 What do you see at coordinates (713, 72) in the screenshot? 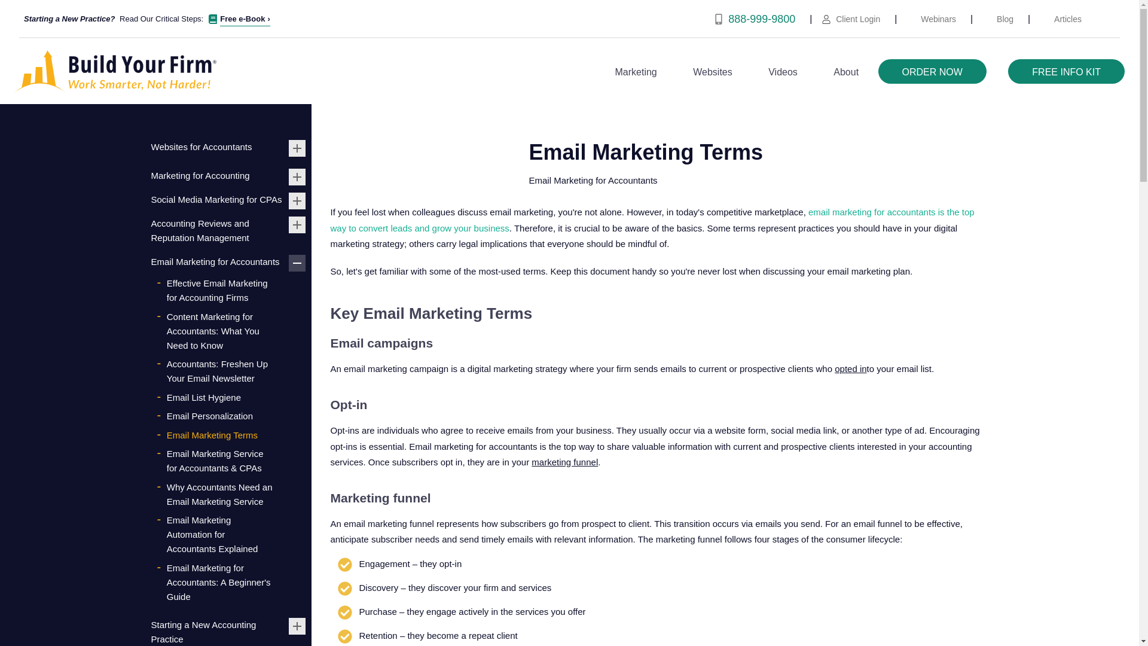
I see `Websites` at bounding box center [713, 72].